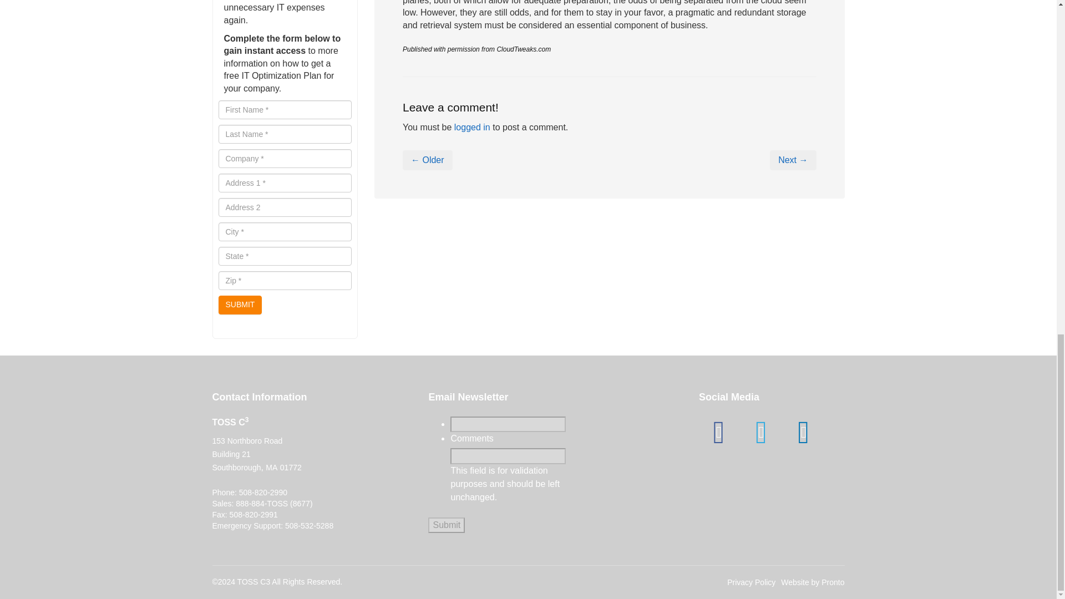 This screenshot has height=599, width=1065. I want to click on Privacy Policy, so click(751, 582).